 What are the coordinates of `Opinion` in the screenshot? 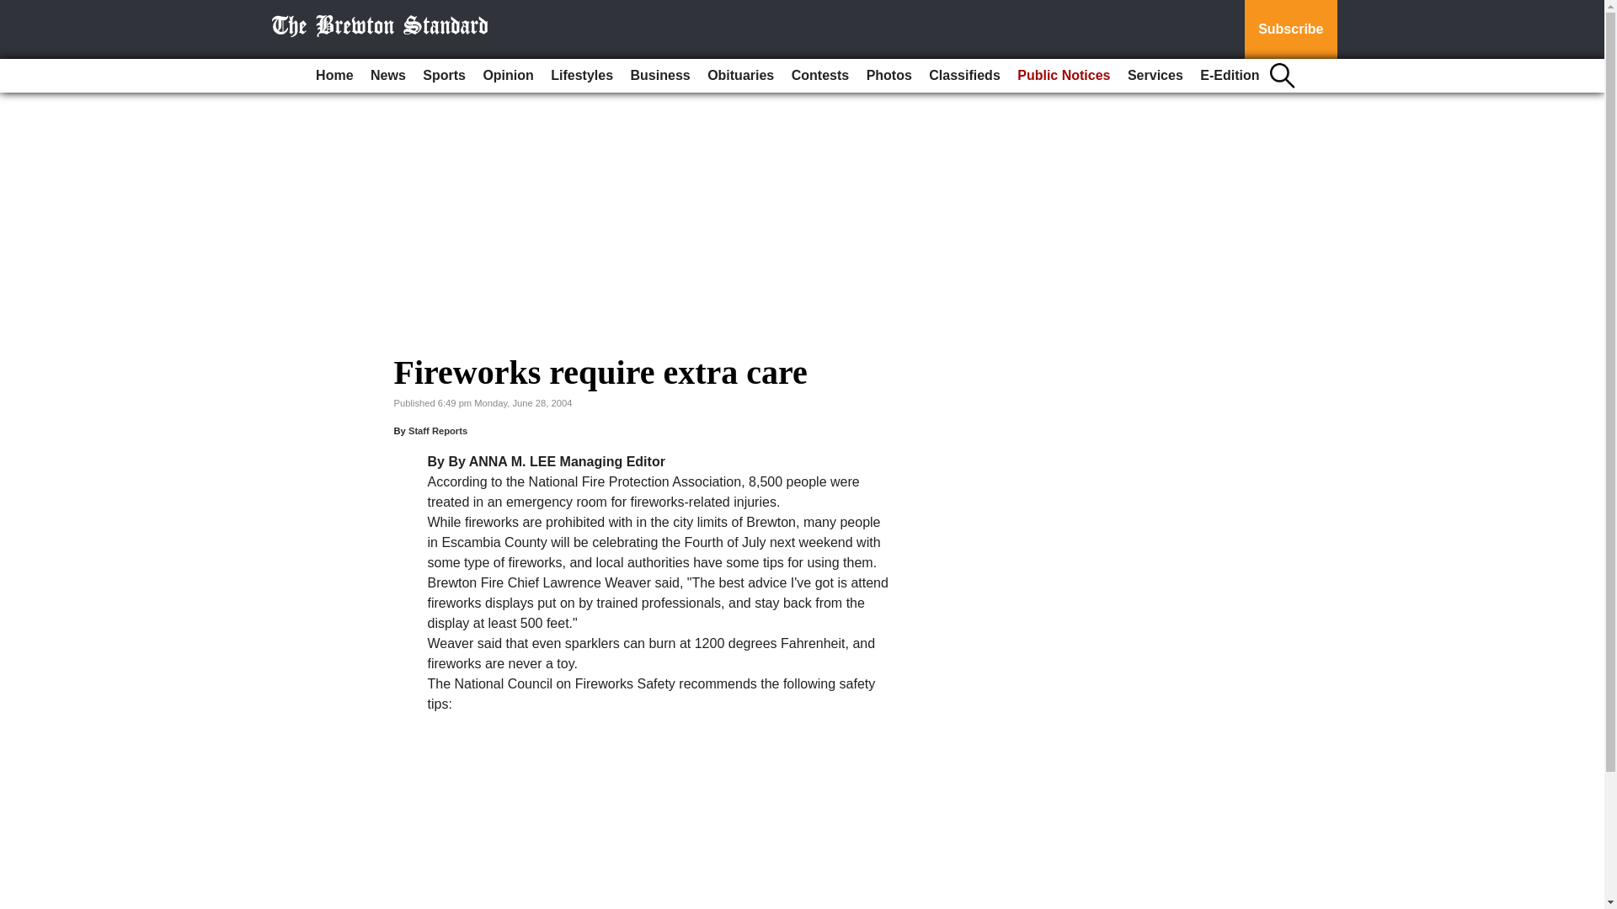 It's located at (507, 76).